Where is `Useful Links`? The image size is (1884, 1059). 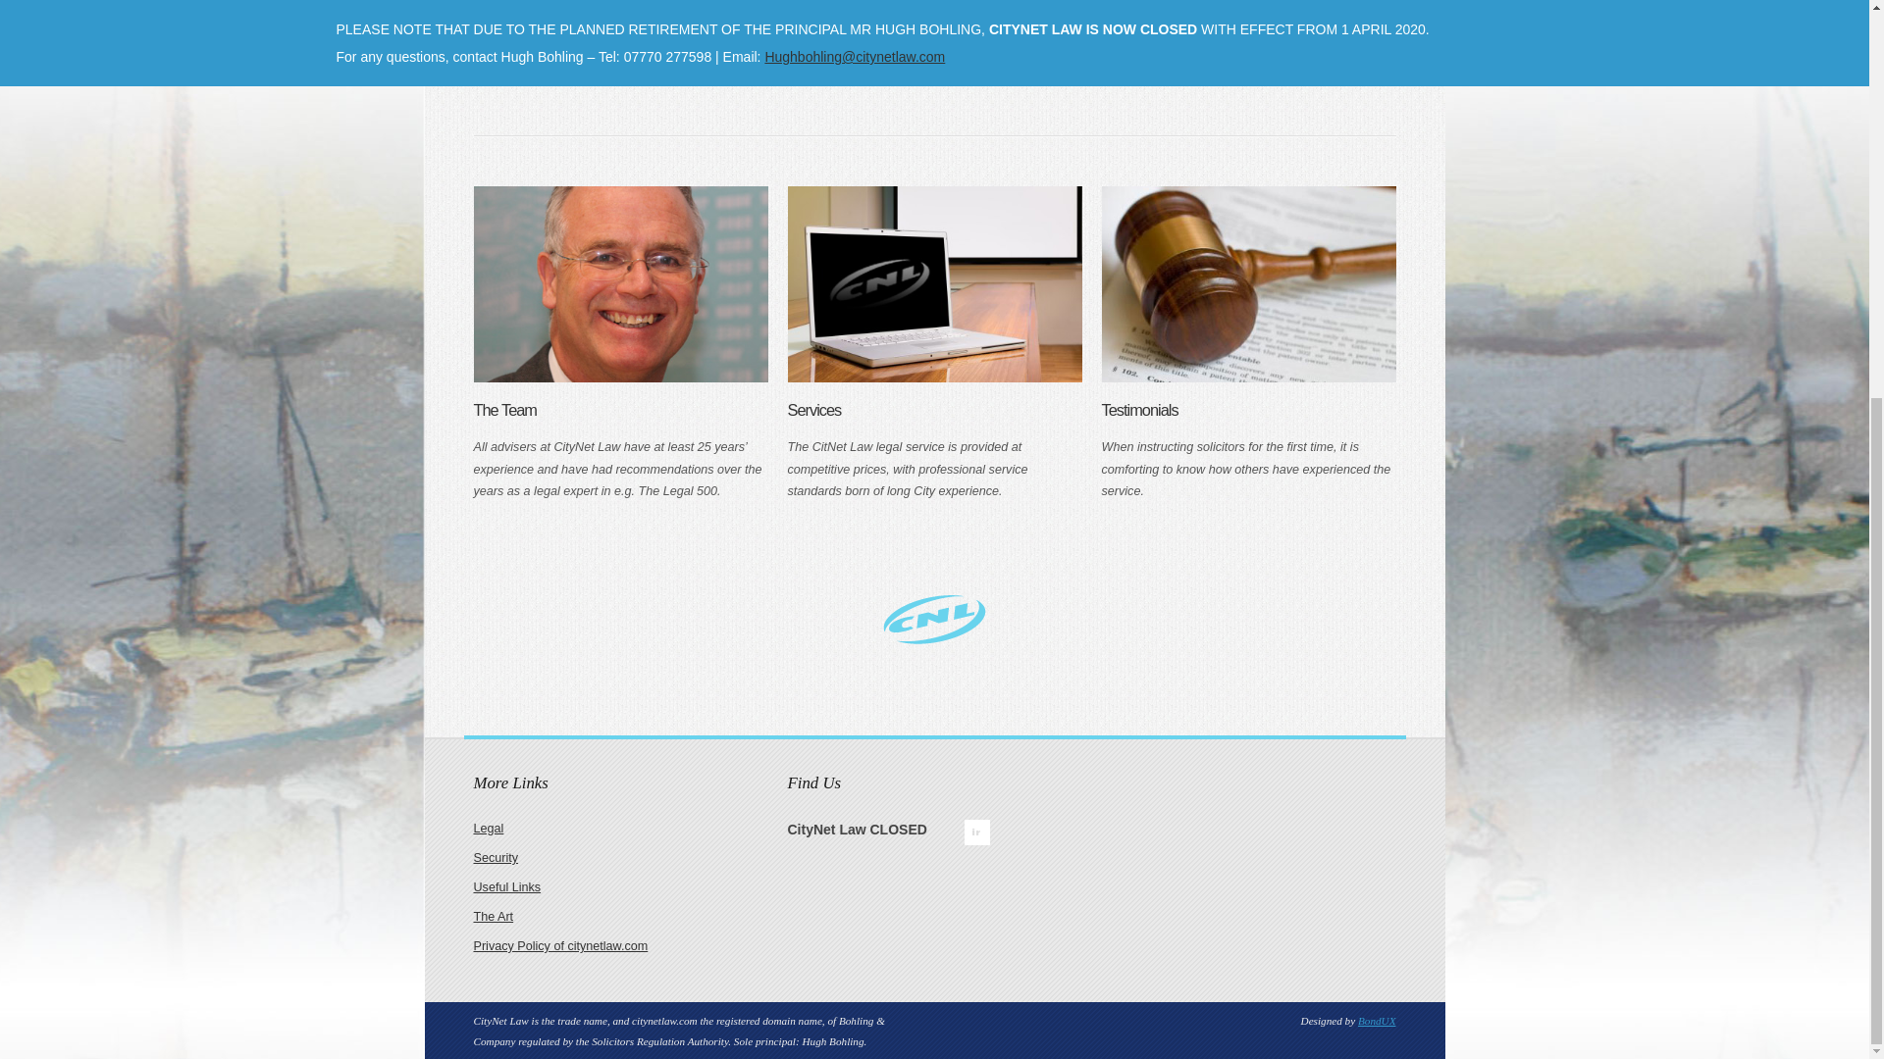
Useful Links is located at coordinates (506, 886).